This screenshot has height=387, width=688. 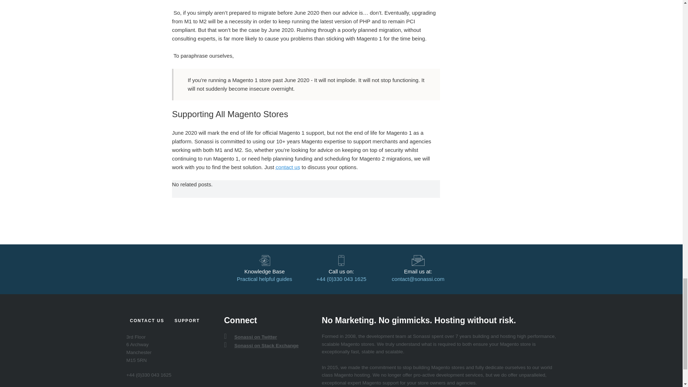 I want to click on SUPPORT, so click(x=187, y=321).